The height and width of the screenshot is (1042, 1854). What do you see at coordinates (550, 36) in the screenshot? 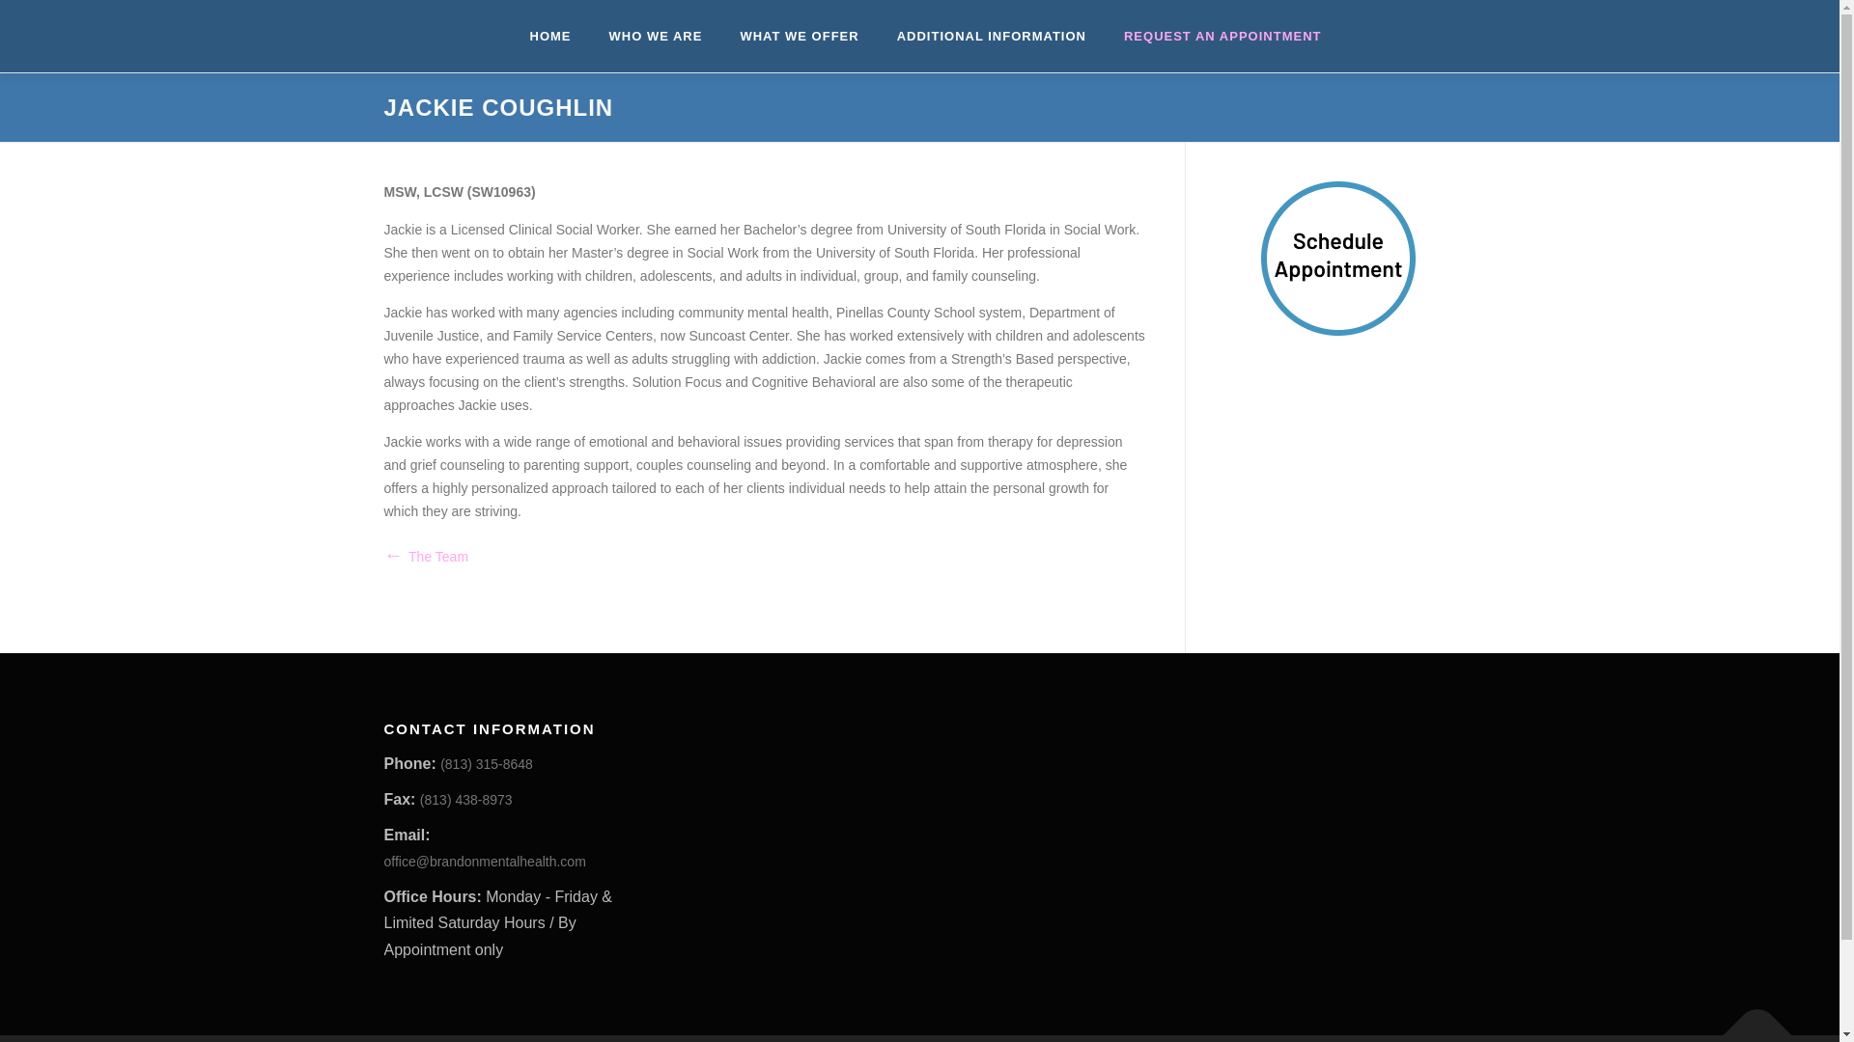
I see `HOME` at bounding box center [550, 36].